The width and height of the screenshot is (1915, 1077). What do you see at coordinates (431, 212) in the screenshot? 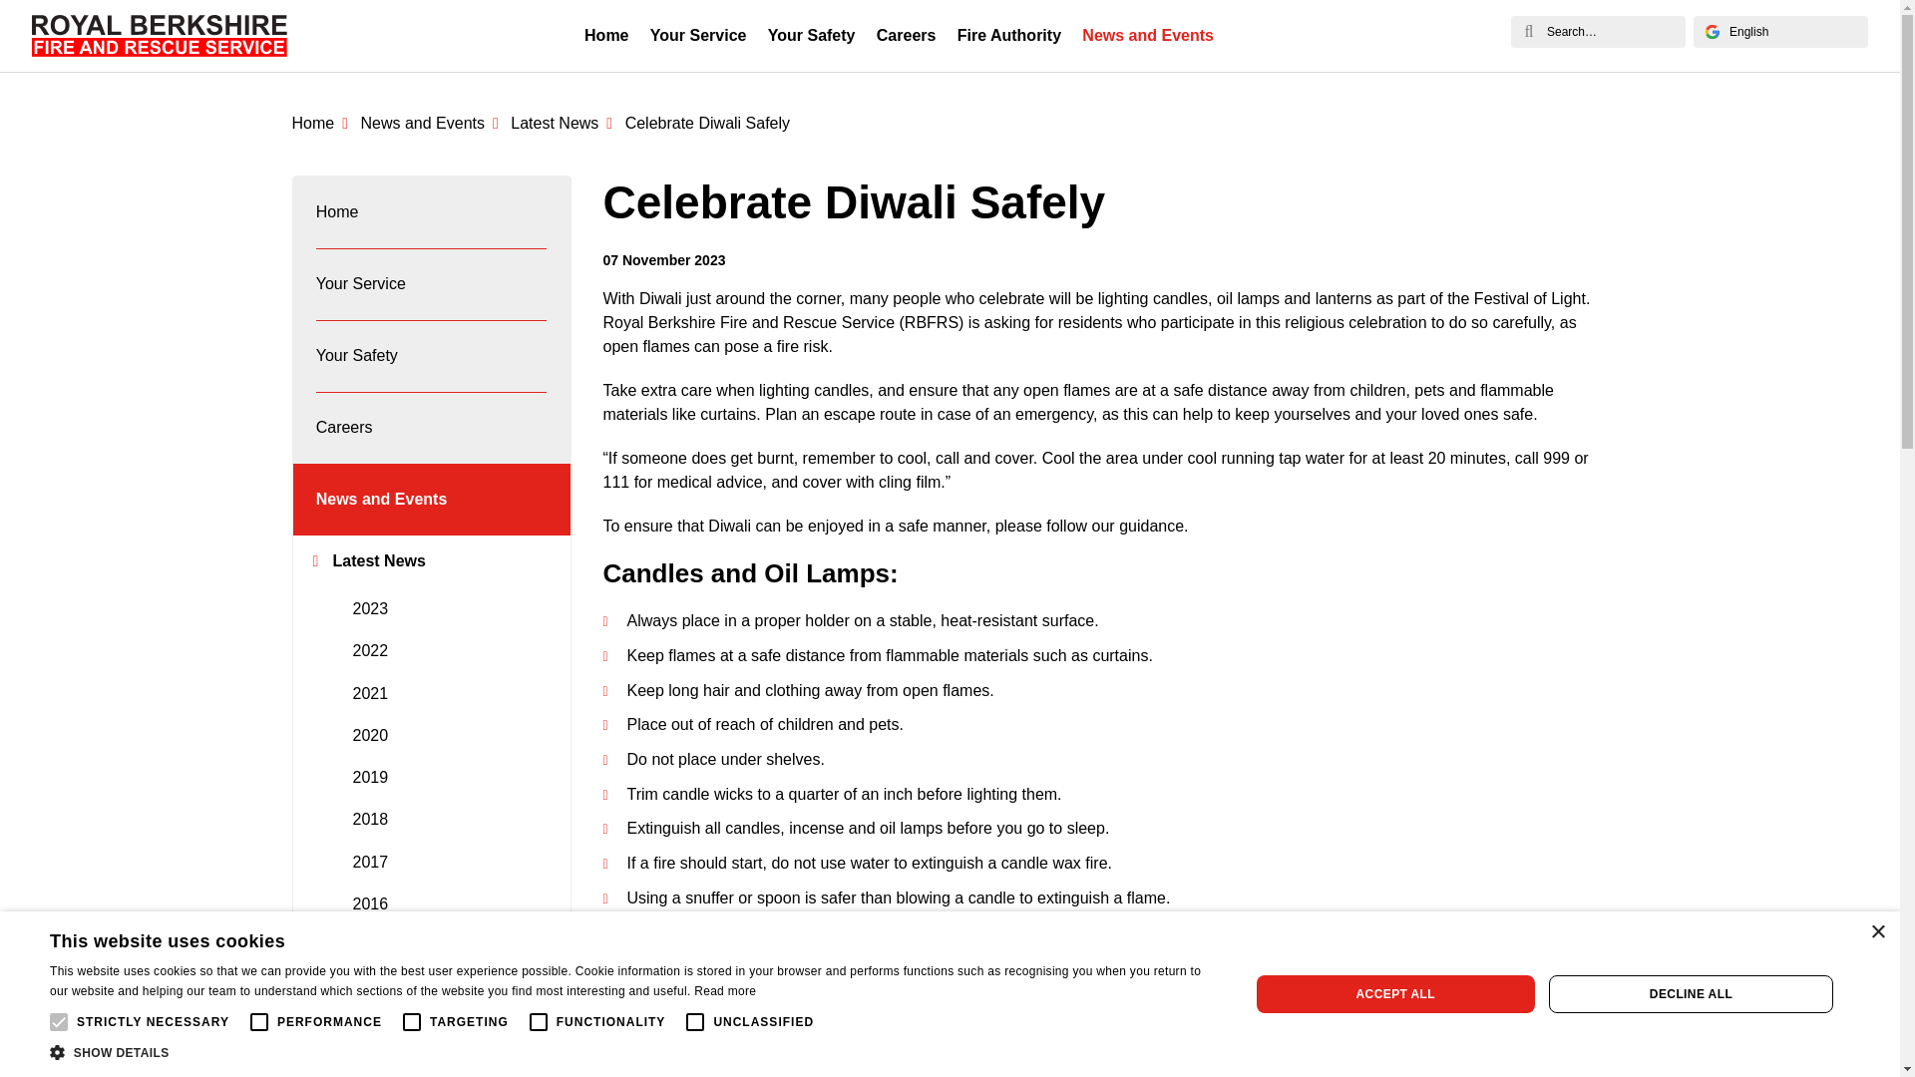
I see `Home` at bounding box center [431, 212].